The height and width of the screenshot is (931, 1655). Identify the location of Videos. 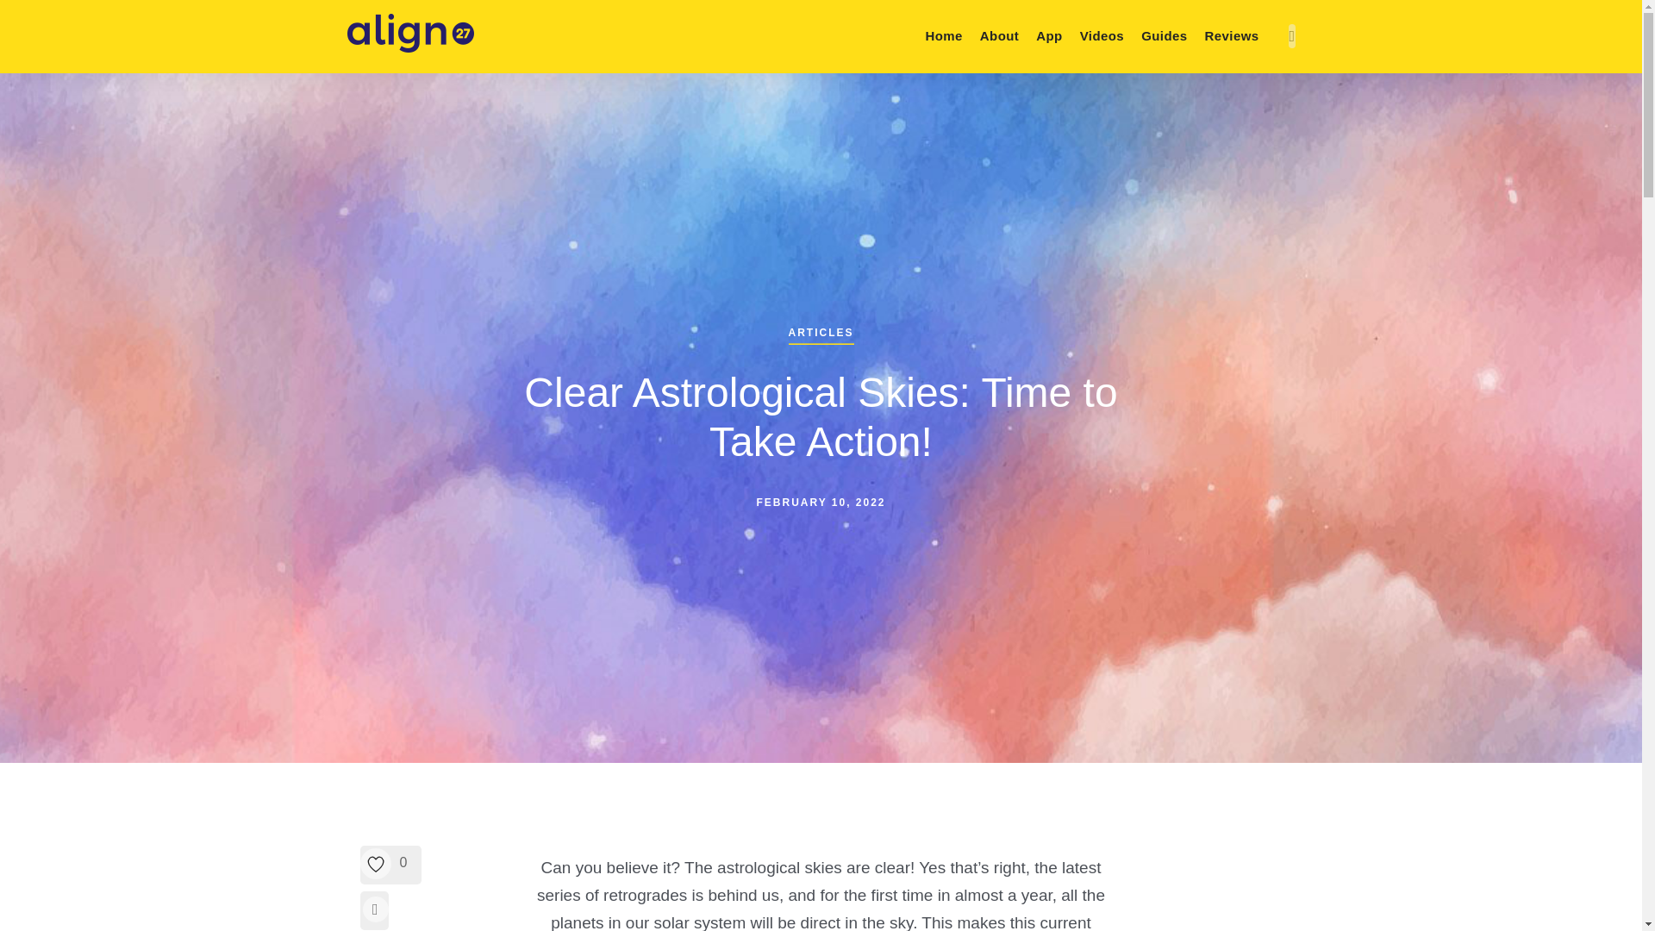
(1102, 35).